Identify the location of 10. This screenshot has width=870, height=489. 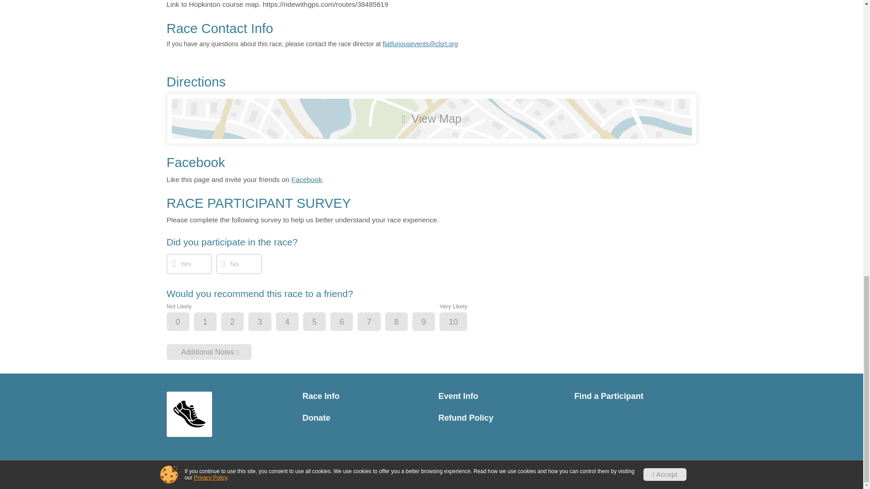
(460, 322).